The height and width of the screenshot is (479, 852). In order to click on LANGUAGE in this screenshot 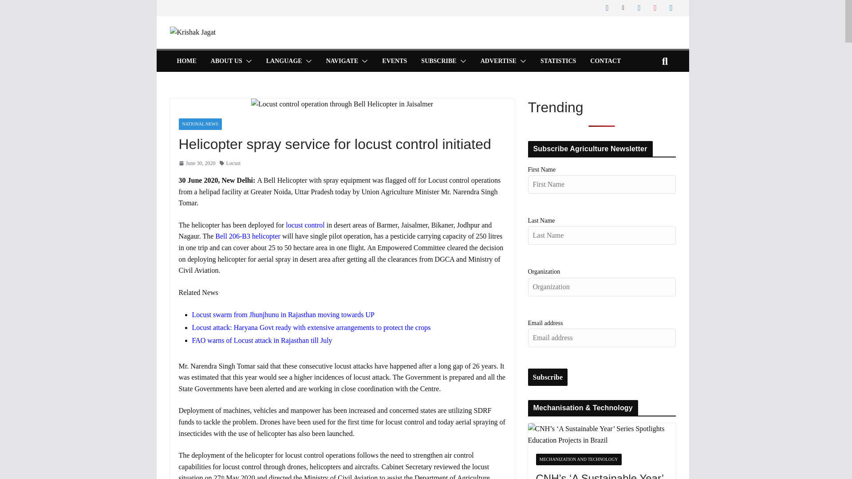, I will do `click(284, 61)`.